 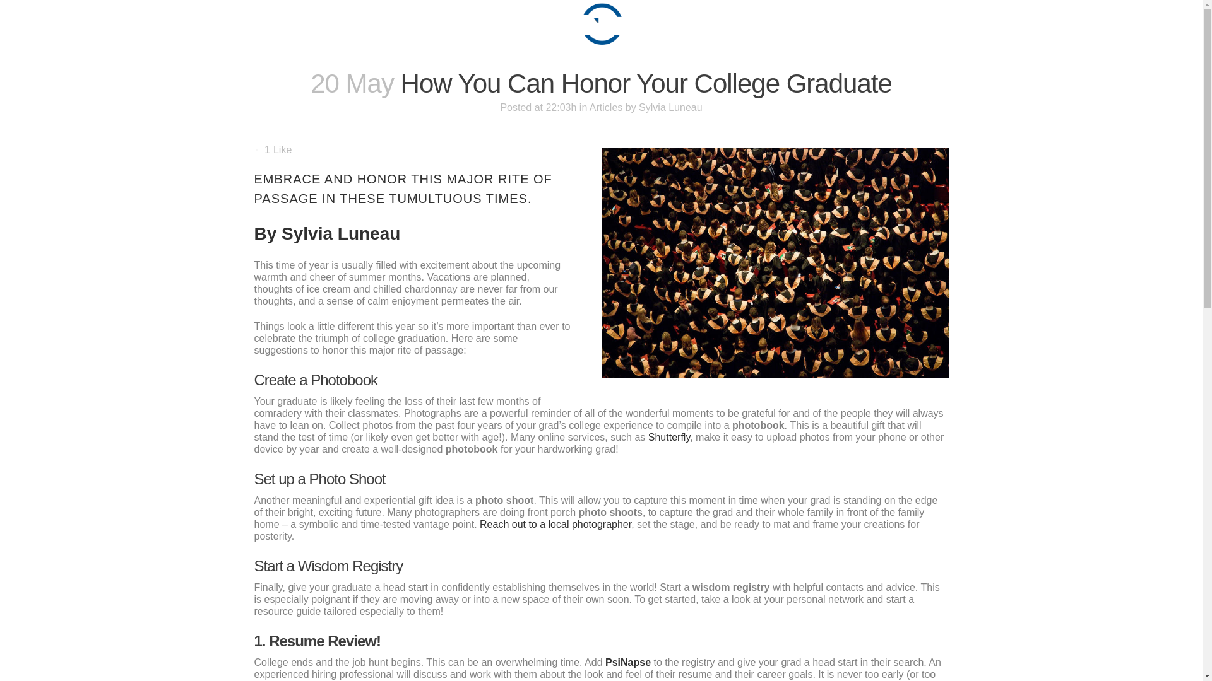 What do you see at coordinates (669, 437) in the screenshot?
I see `Shutterfly` at bounding box center [669, 437].